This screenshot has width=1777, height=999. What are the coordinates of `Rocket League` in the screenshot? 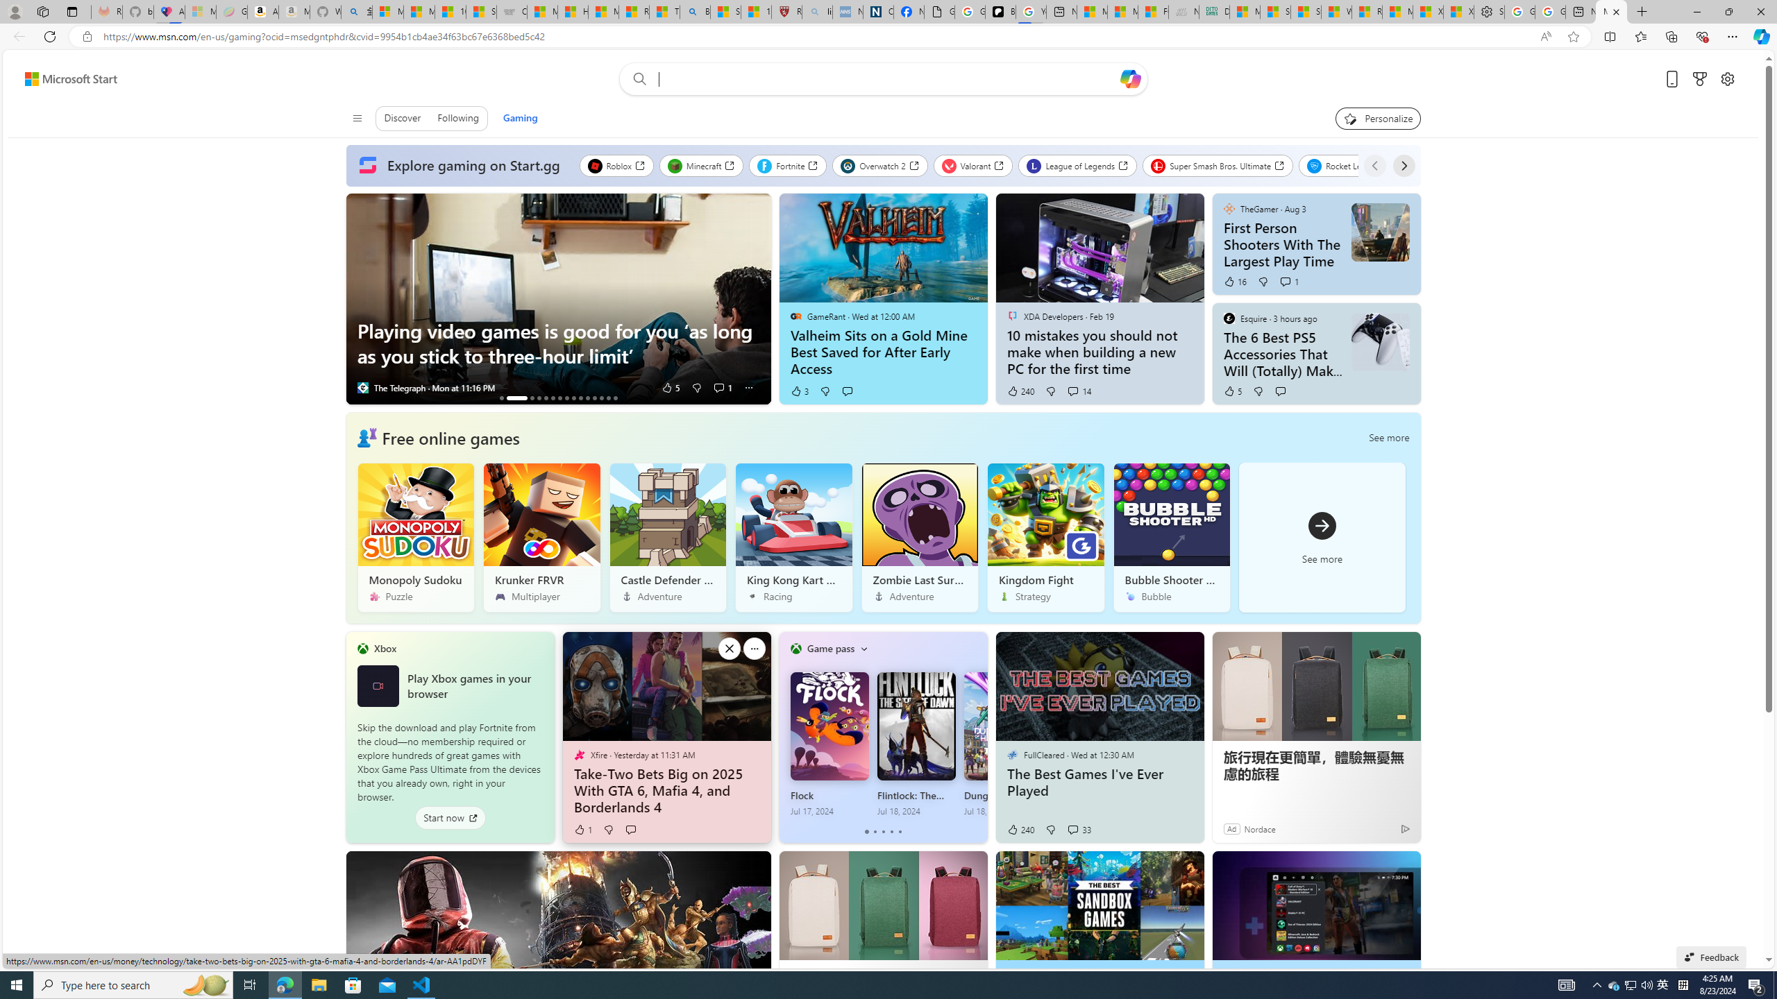 It's located at (1350, 165).